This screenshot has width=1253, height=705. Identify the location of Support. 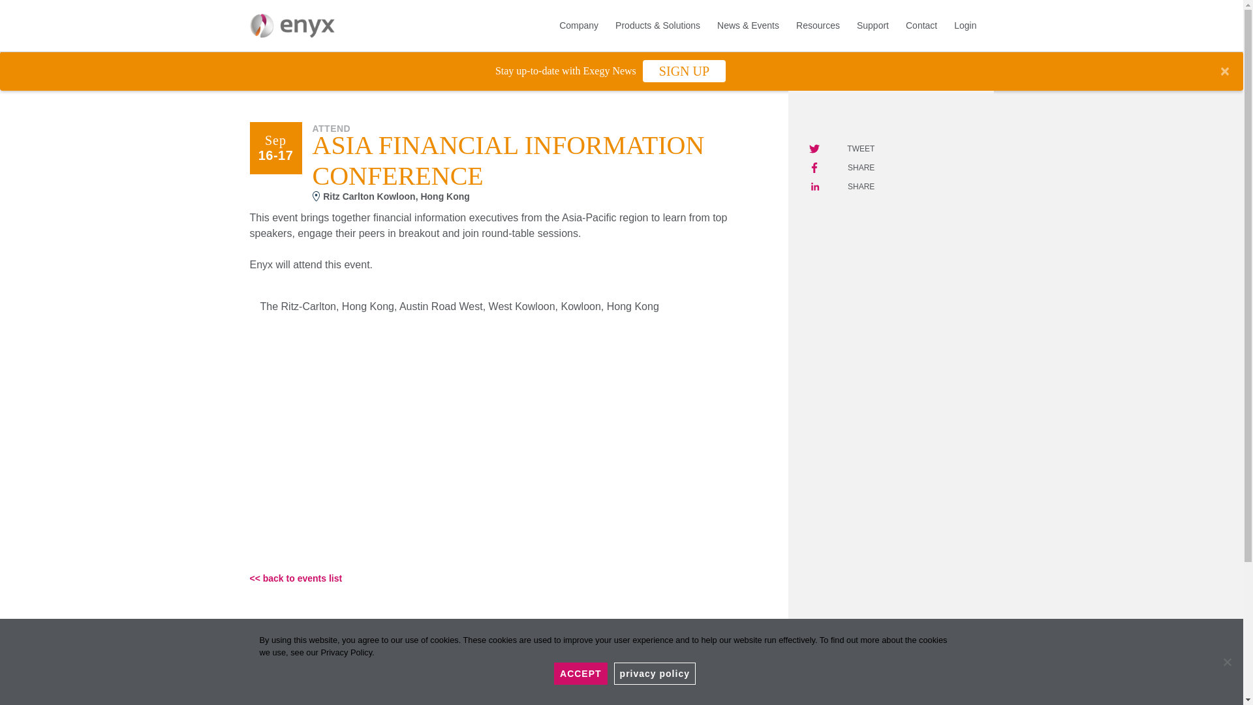
(873, 25).